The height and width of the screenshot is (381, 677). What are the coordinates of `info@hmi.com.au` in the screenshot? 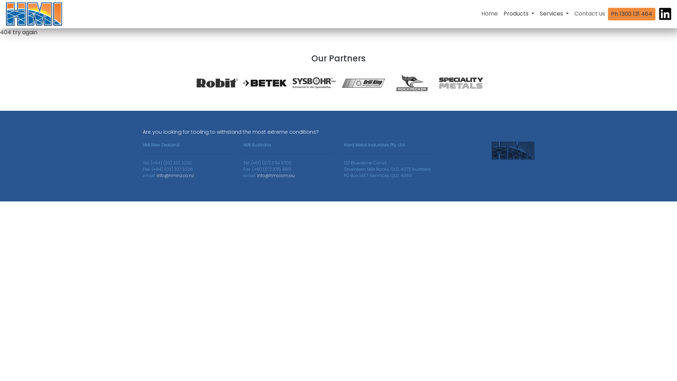 It's located at (276, 176).